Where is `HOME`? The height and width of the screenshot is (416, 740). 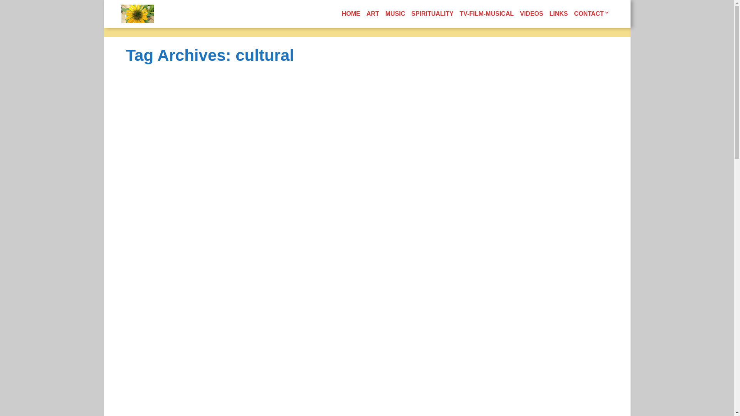 HOME is located at coordinates (351, 14).